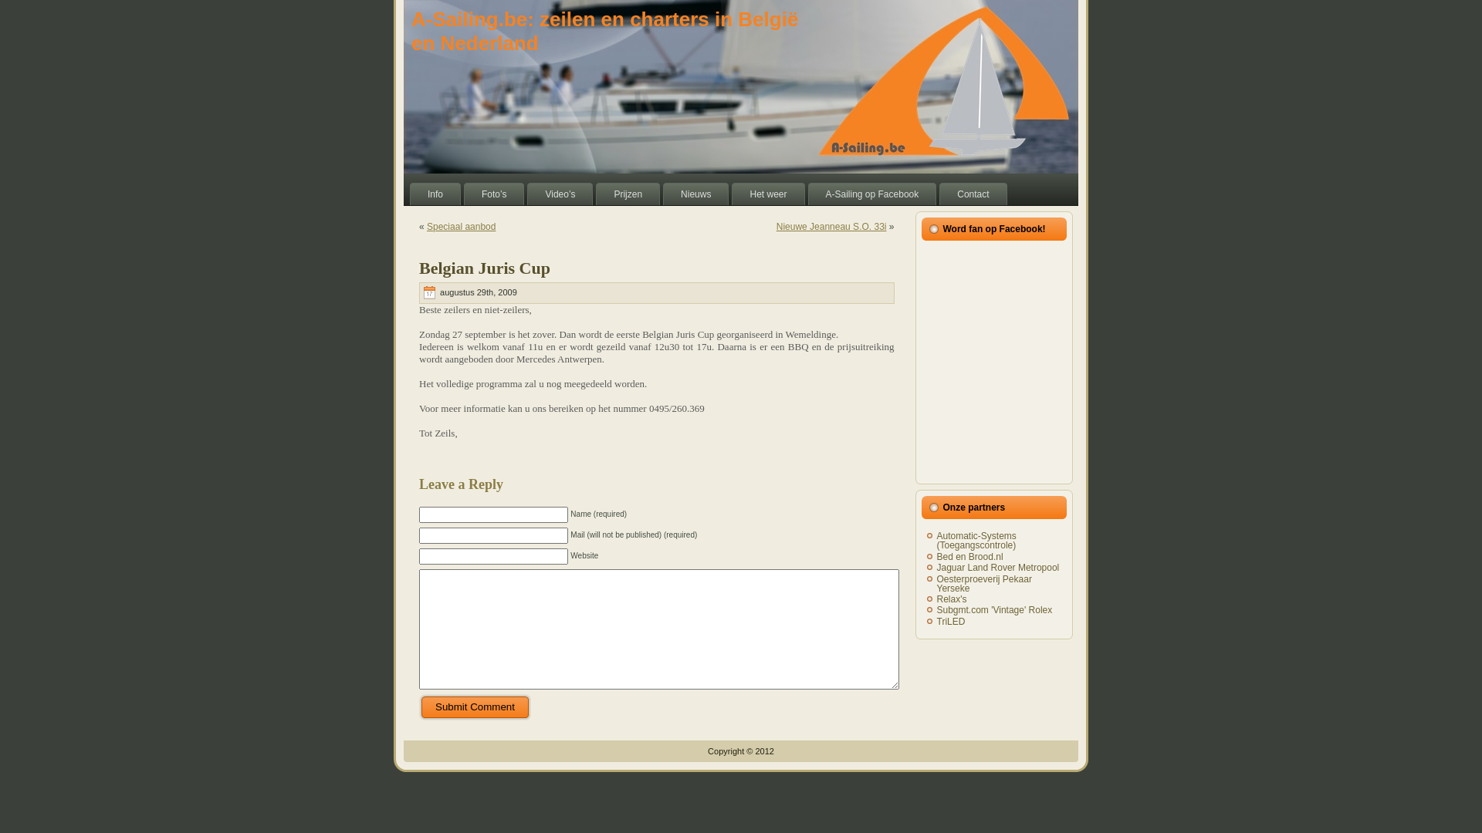 Image resolution: width=1482 pixels, height=833 pixels. I want to click on Subgmt.com 'Vintage' Rolex, so click(995, 610).